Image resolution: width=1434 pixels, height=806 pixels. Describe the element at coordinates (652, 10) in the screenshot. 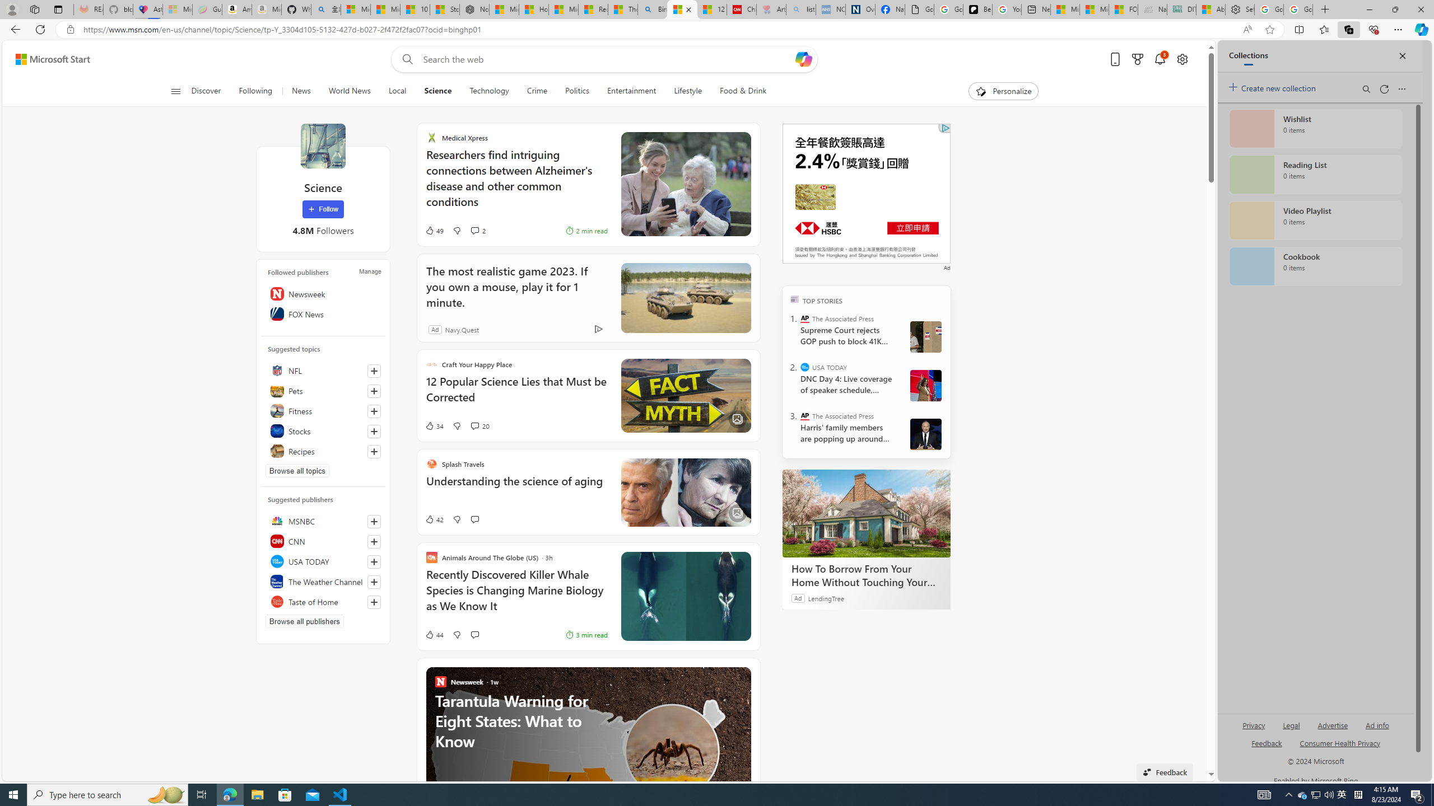

I see `Bing` at that location.